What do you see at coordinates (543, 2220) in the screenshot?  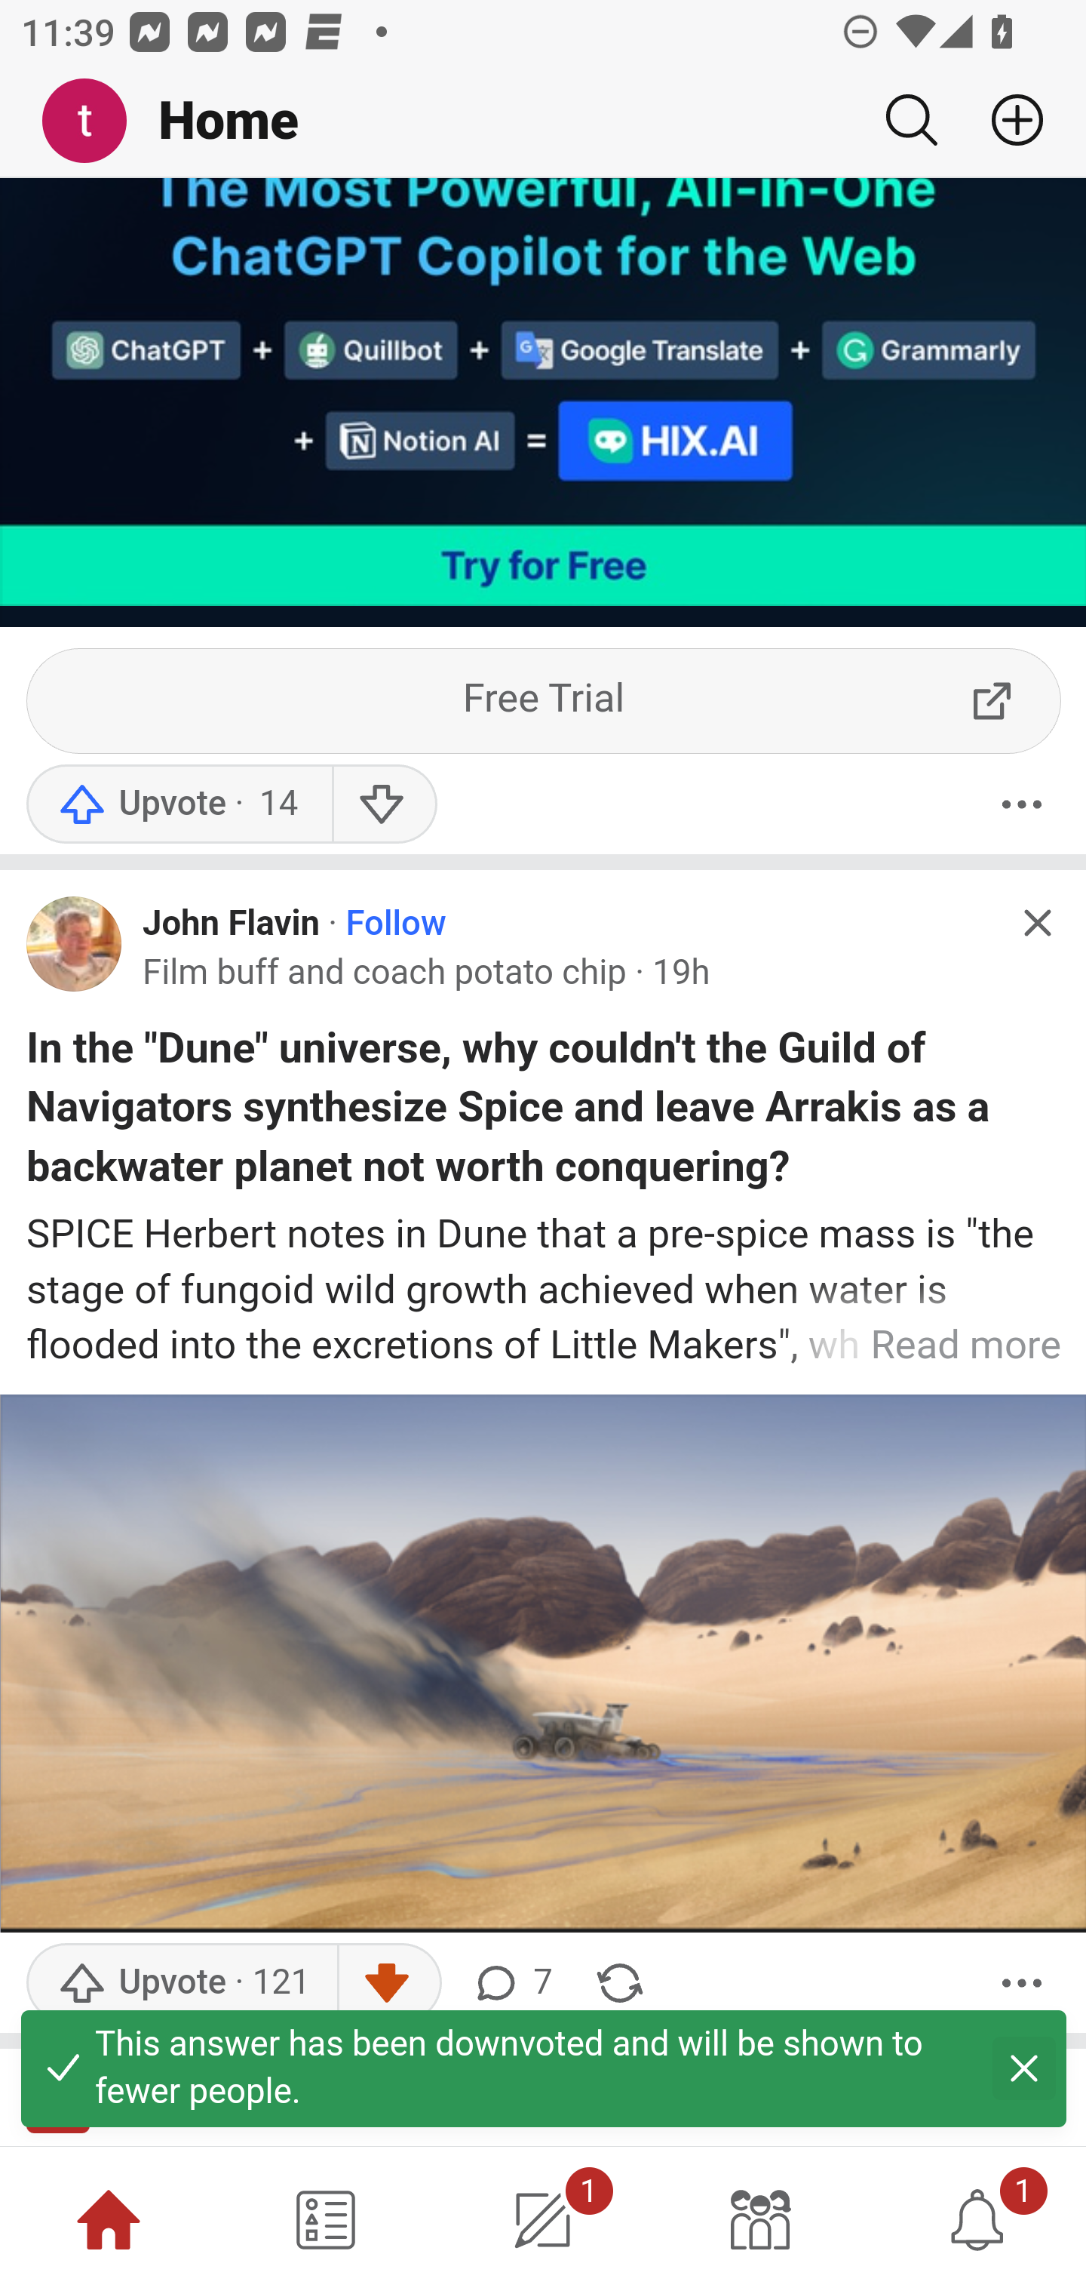 I see `1` at bounding box center [543, 2220].